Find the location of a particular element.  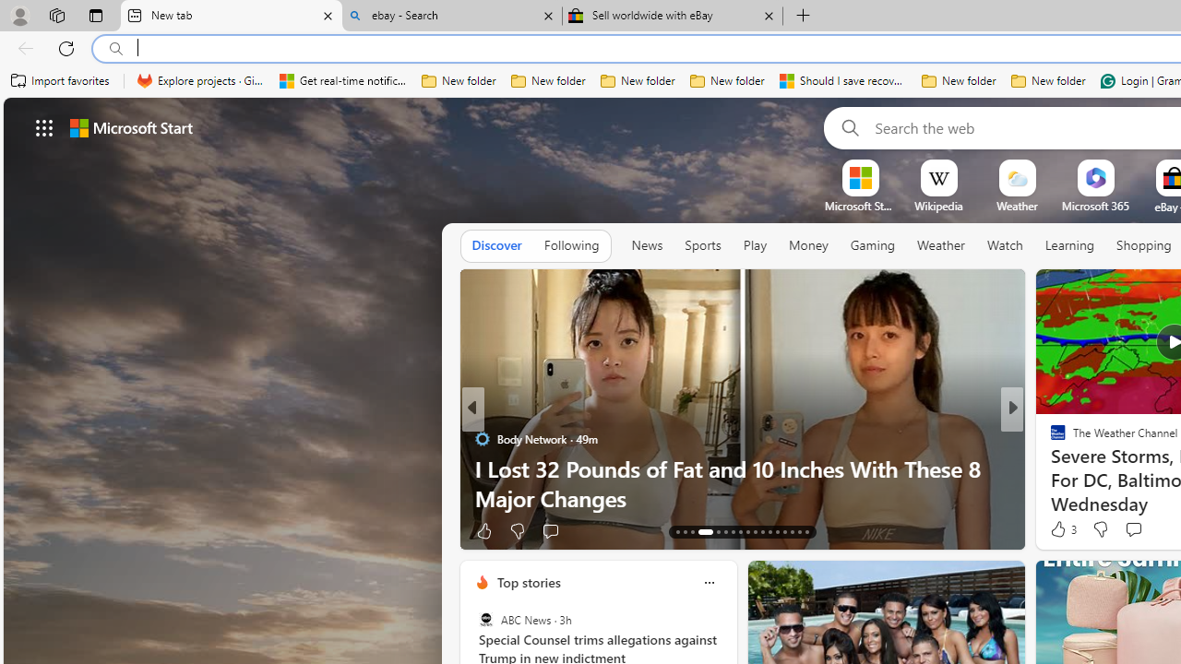

AutomationID: tab-29 is located at coordinates (806, 531).